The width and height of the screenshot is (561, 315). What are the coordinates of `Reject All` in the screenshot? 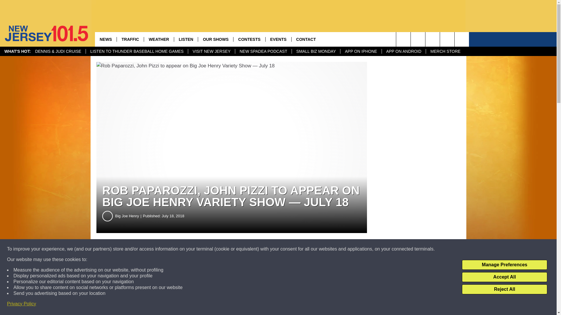 It's located at (504, 289).